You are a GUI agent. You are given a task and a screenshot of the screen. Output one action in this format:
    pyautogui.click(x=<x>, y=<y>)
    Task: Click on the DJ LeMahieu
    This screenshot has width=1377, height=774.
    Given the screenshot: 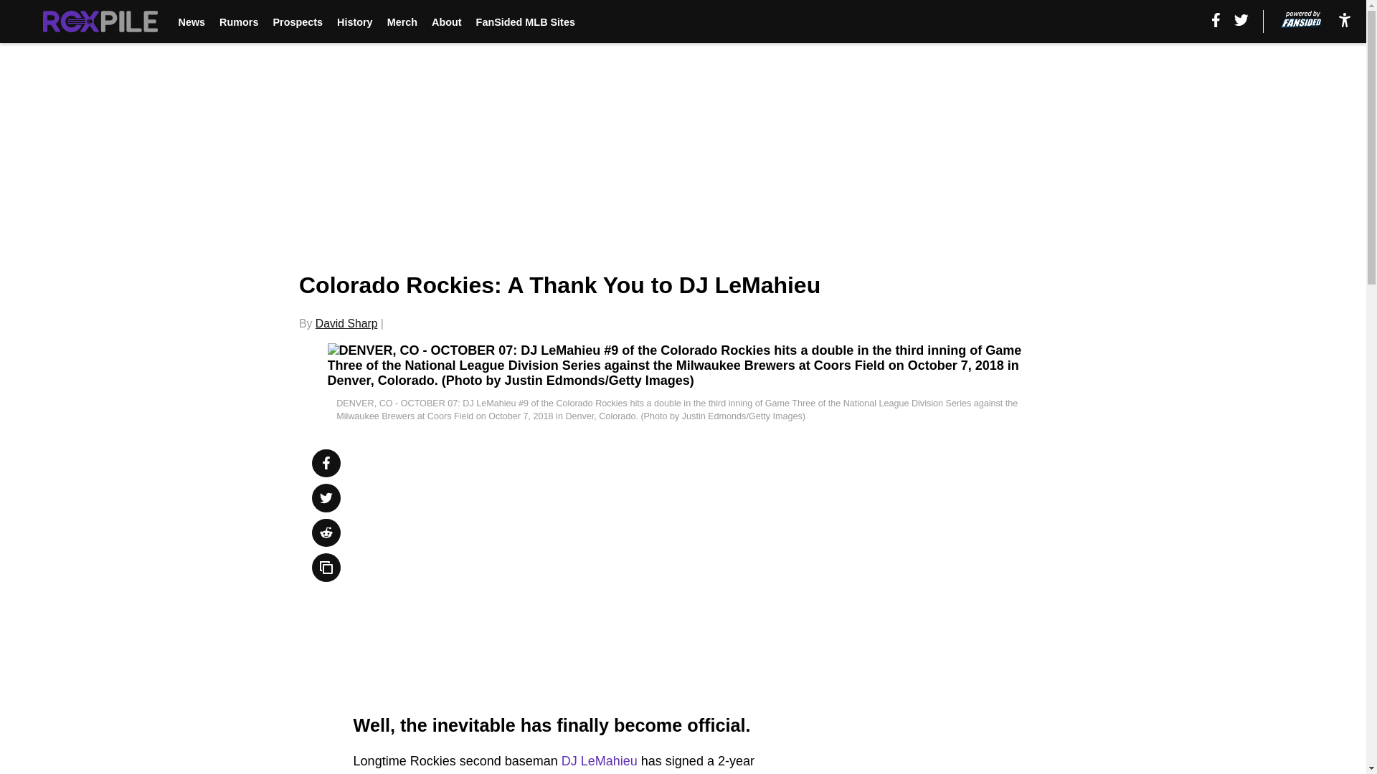 What is the action you would take?
    pyautogui.click(x=600, y=761)
    